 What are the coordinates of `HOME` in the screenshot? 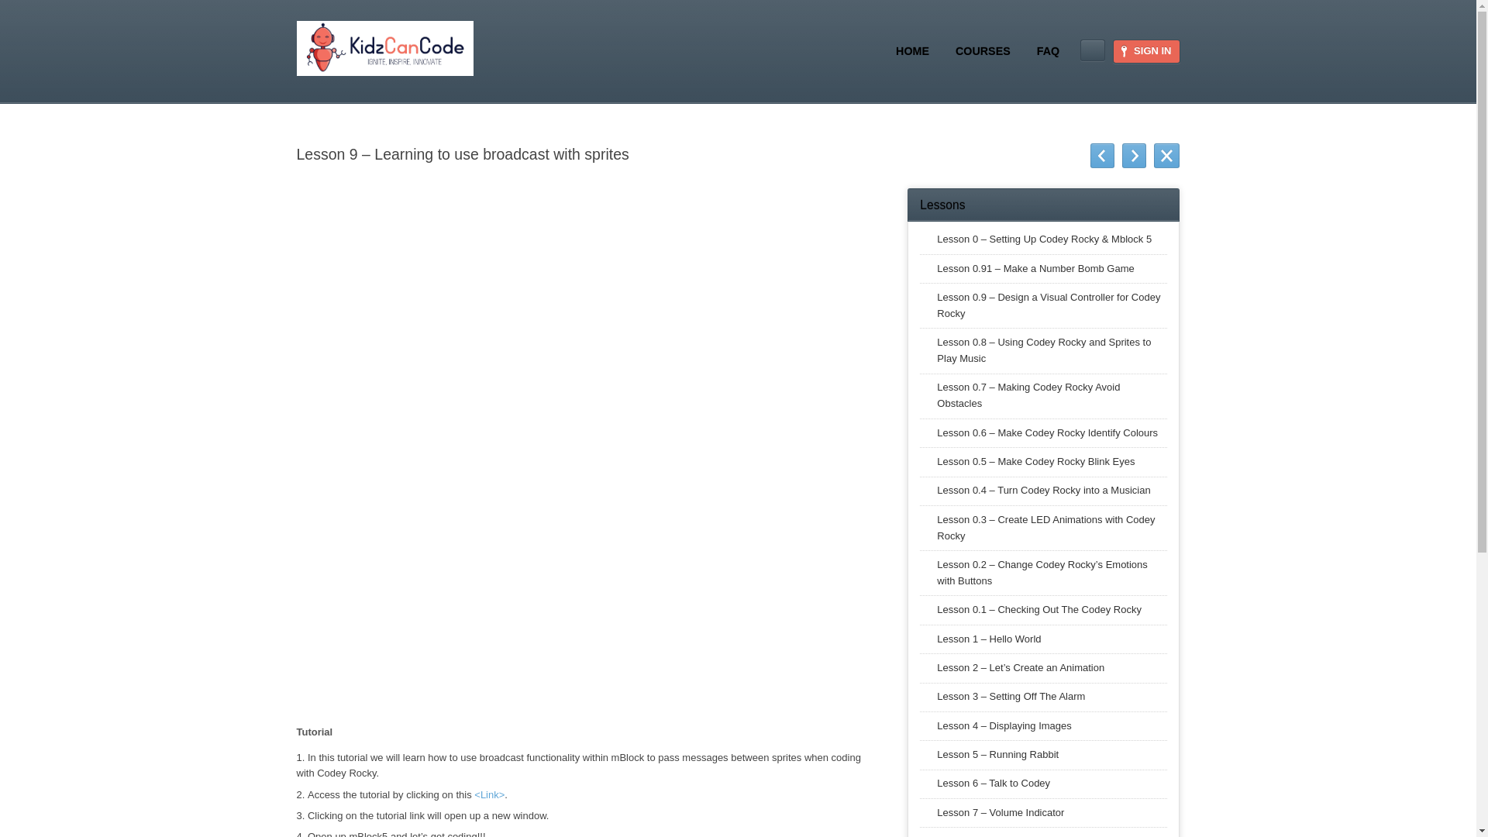 It's located at (913, 50).